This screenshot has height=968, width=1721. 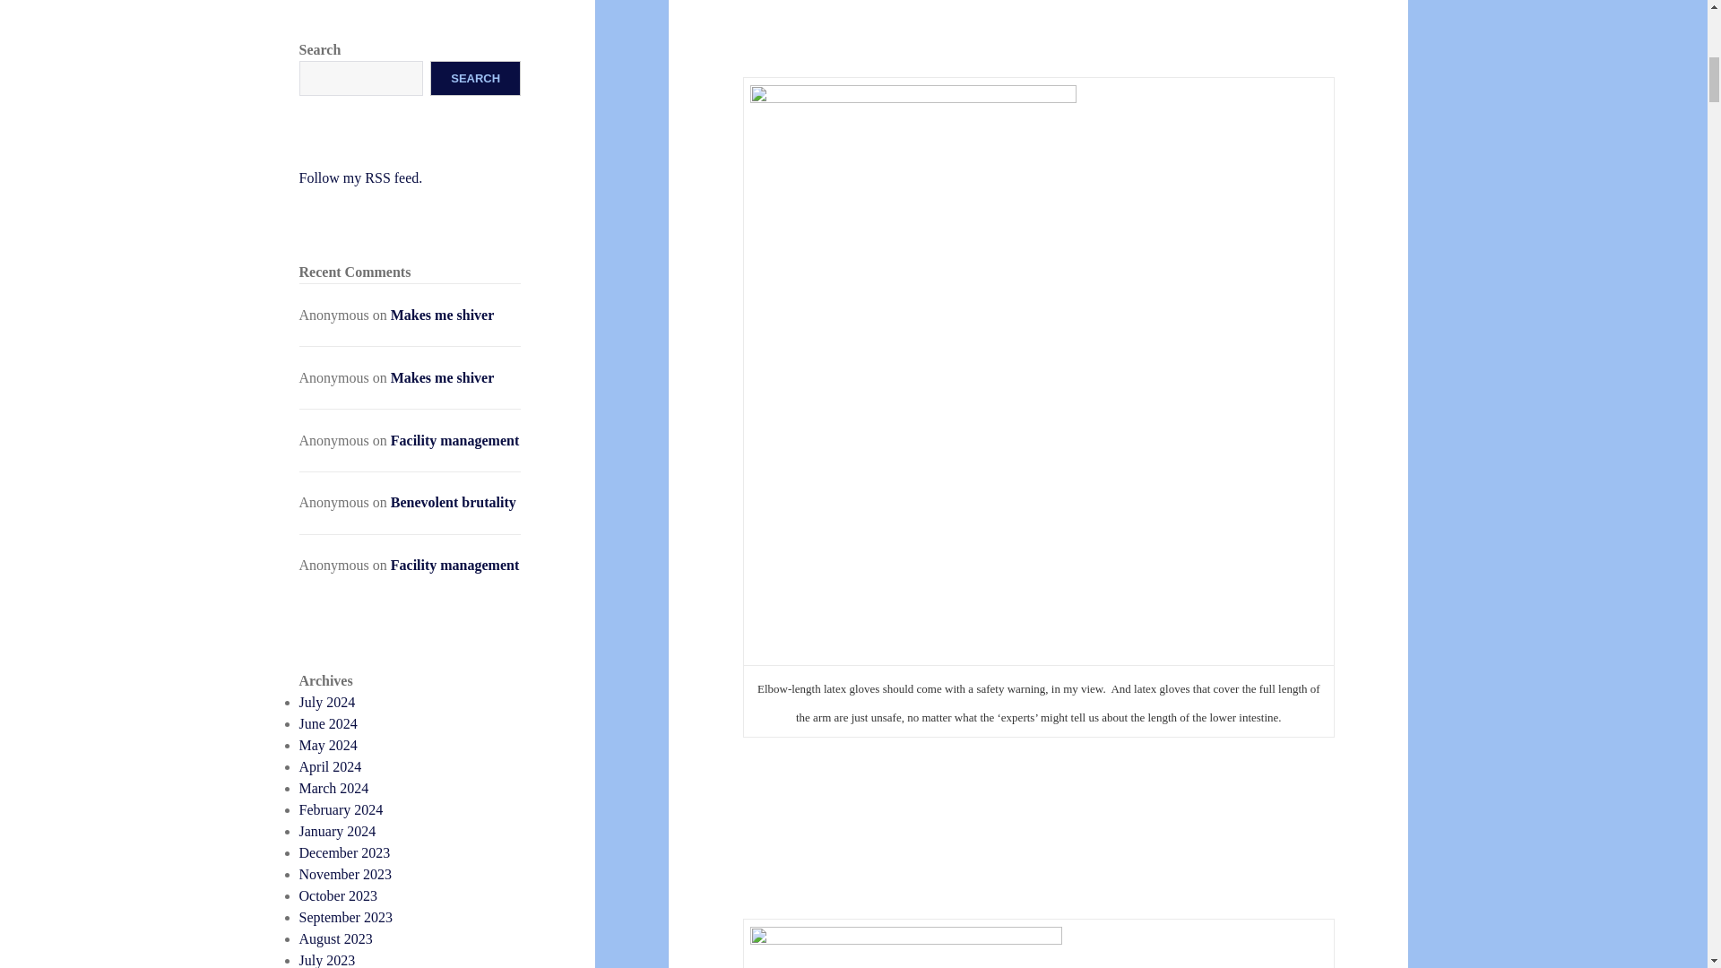 What do you see at coordinates (475, 78) in the screenshot?
I see `SEARCH` at bounding box center [475, 78].